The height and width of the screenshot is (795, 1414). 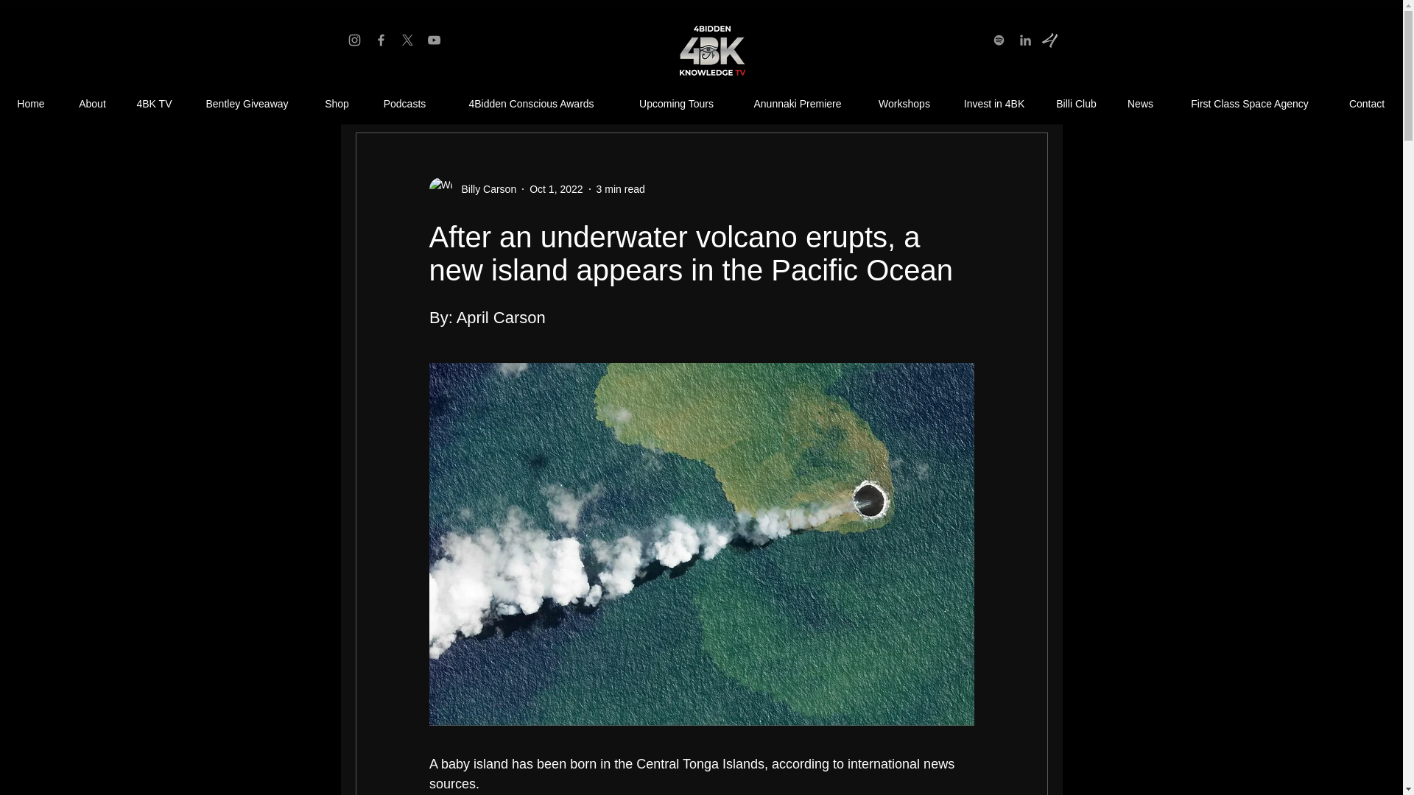 I want to click on First Class Space Agency, so click(x=1249, y=104).